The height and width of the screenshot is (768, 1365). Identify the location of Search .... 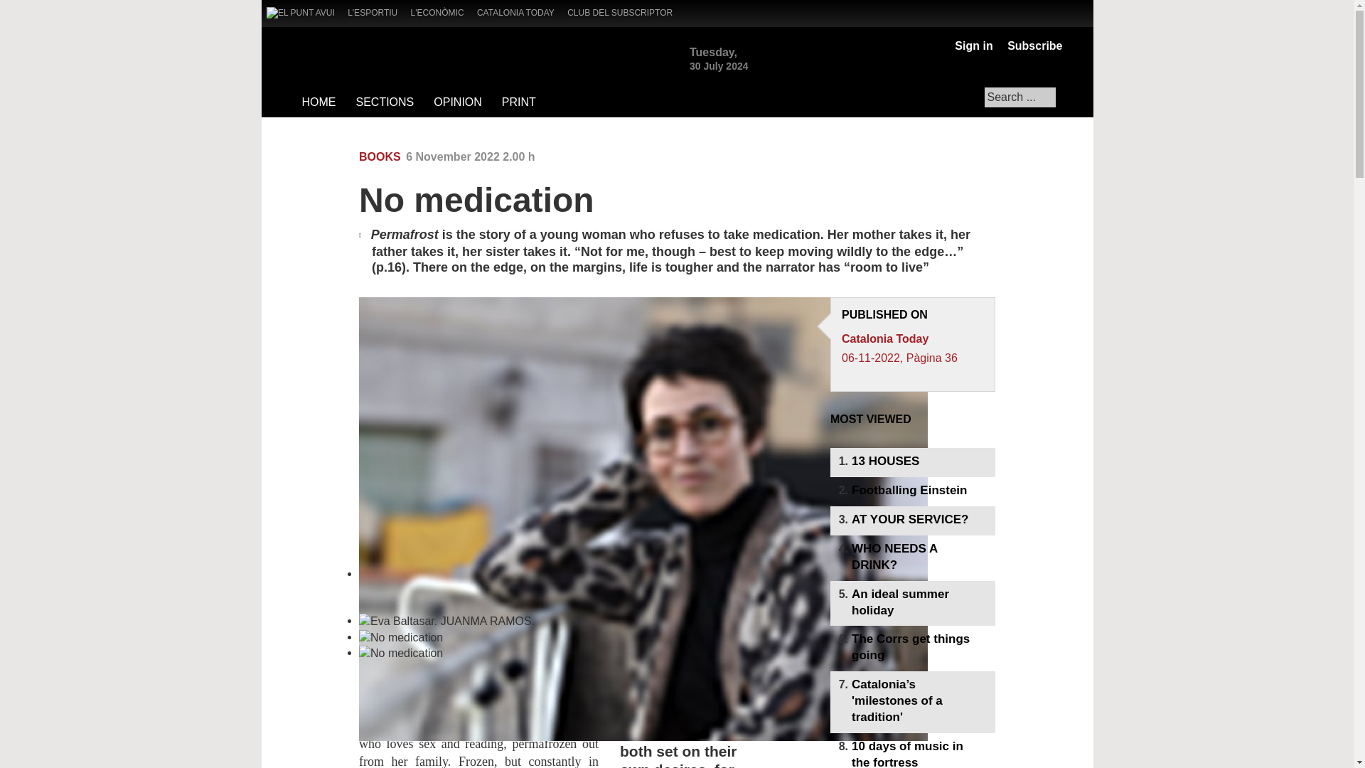
(1019, 97).